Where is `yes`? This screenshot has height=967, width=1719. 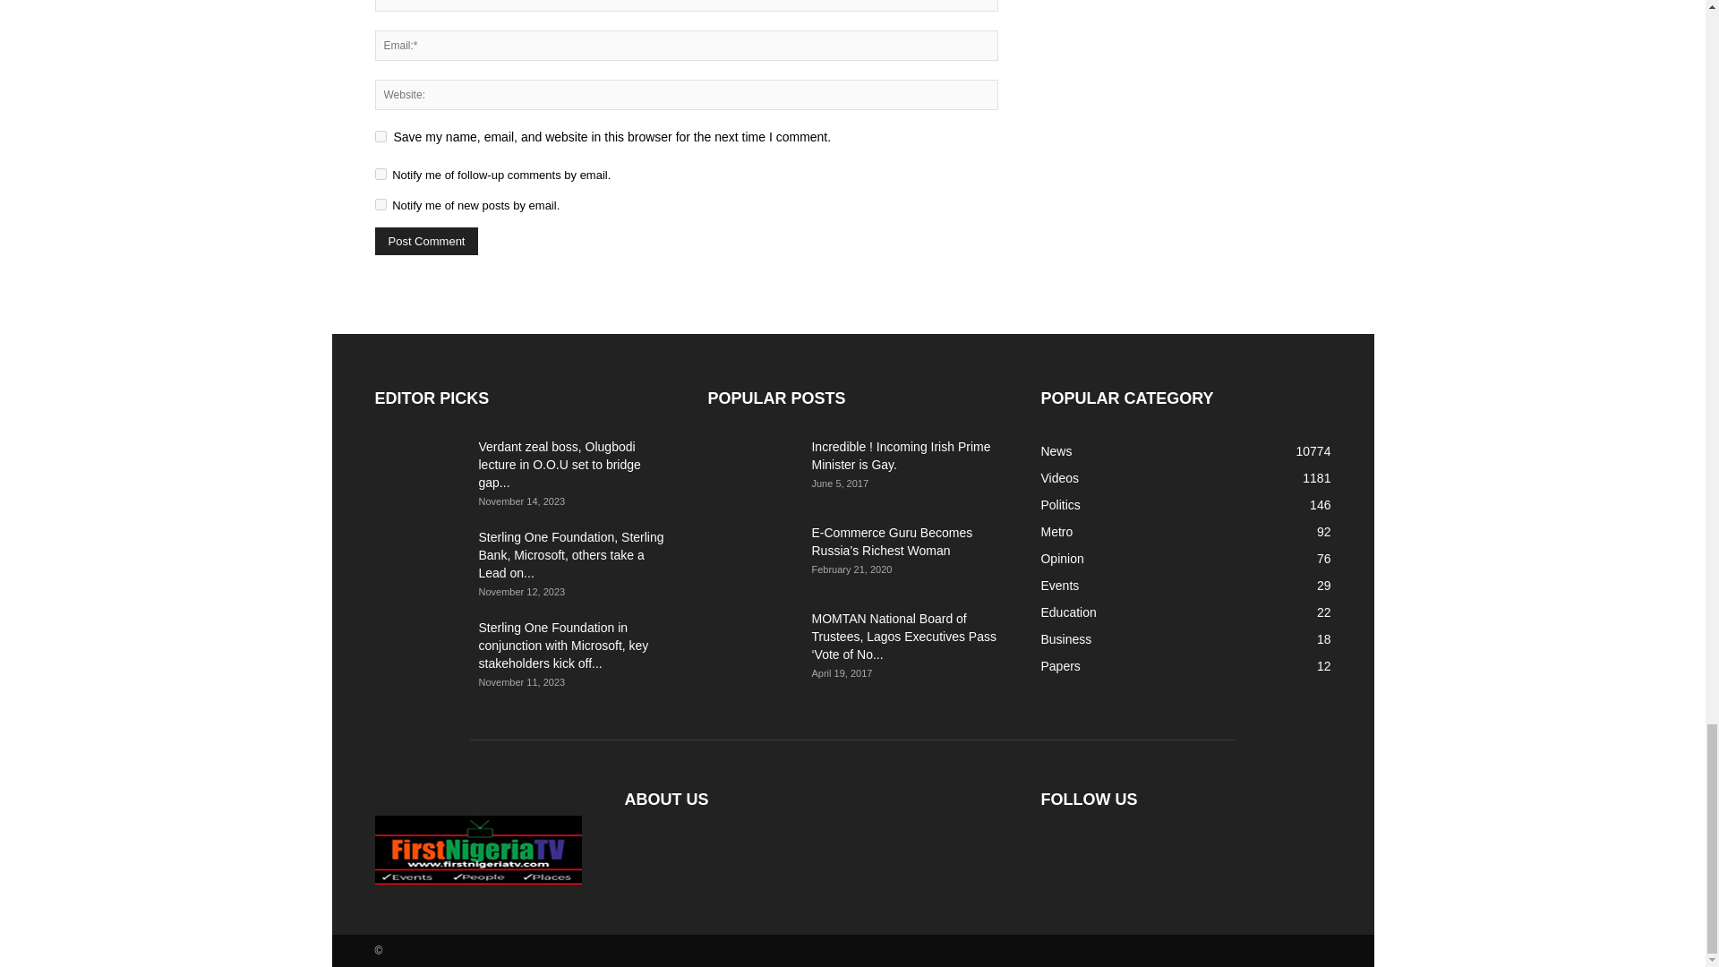
yes is located at coordinates (380, 136).